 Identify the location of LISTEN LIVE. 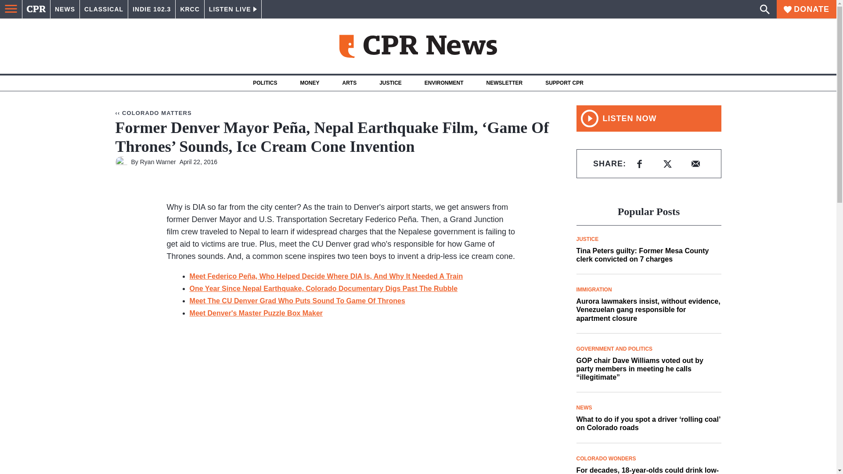
(233, 9).